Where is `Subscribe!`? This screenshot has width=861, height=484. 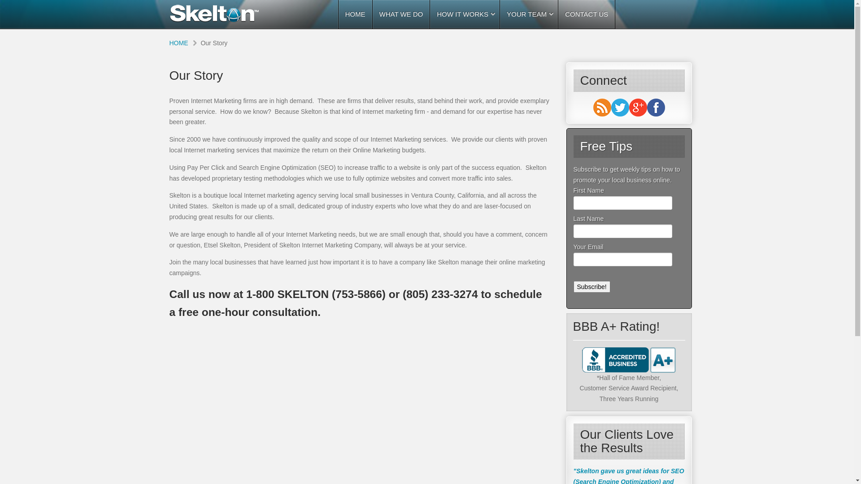
Subscribe! is located at coordinates (591, 287).